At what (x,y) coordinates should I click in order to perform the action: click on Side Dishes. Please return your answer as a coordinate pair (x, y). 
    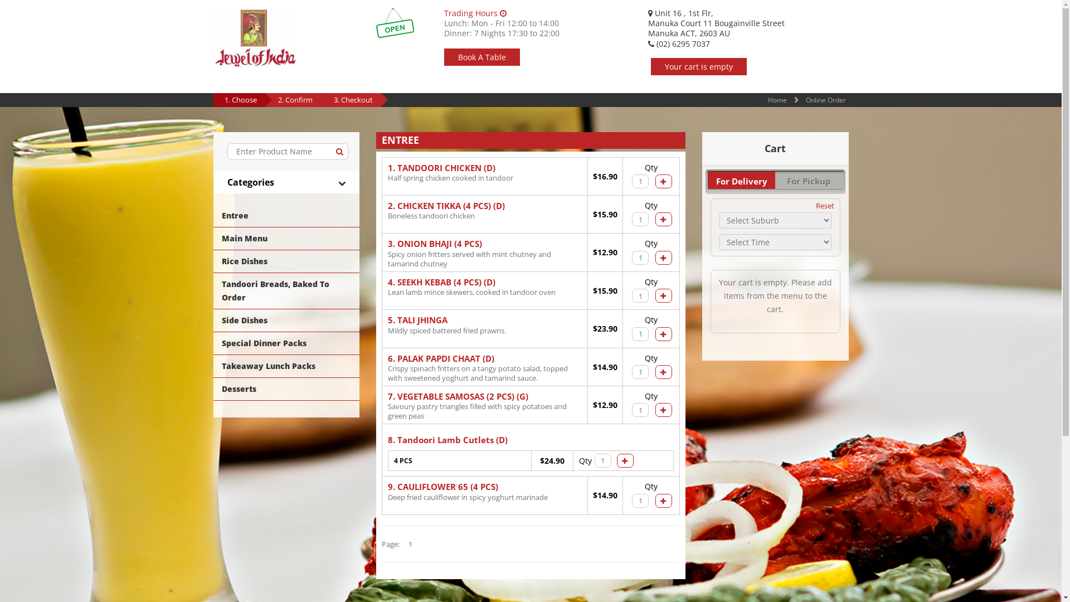
    Looking at the image, I should click on (286, 321).